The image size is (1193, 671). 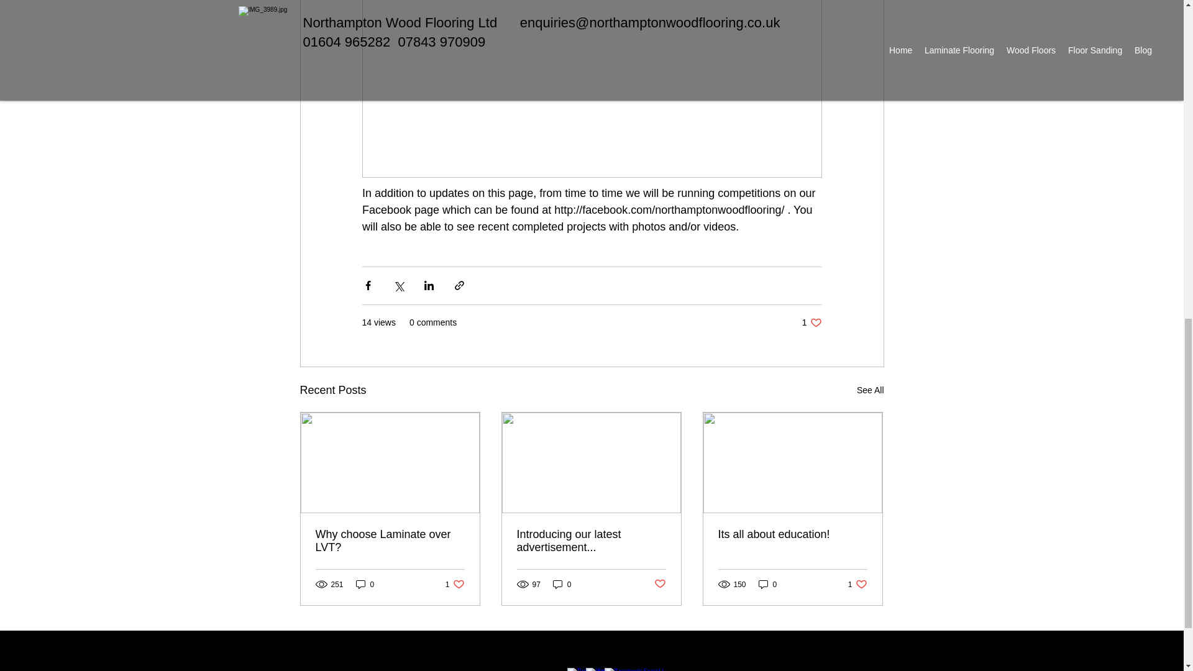 I want to click on Introducing our latest advertisement..., so click(x=857, y=584).